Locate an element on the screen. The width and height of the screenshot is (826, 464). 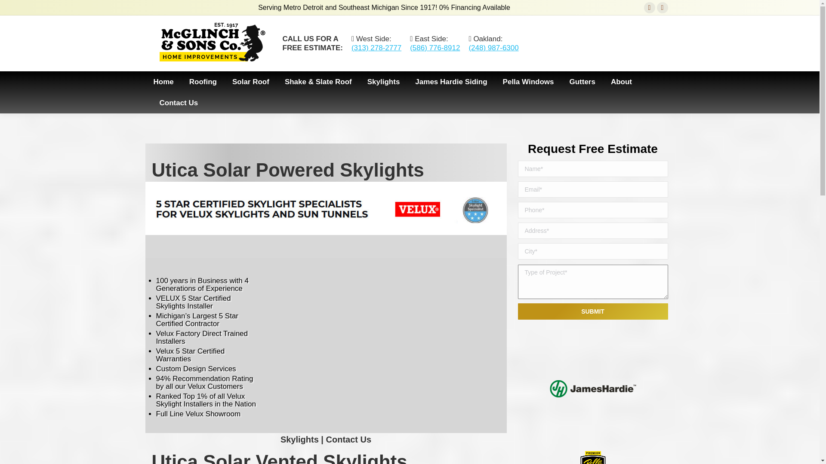
Pella Windows is located at coordinates (528, 82).